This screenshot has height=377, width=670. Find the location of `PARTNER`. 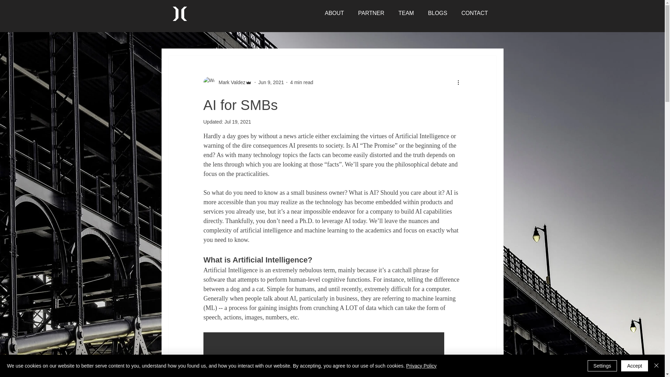

PARTNER is located at coordinates (371, 13).